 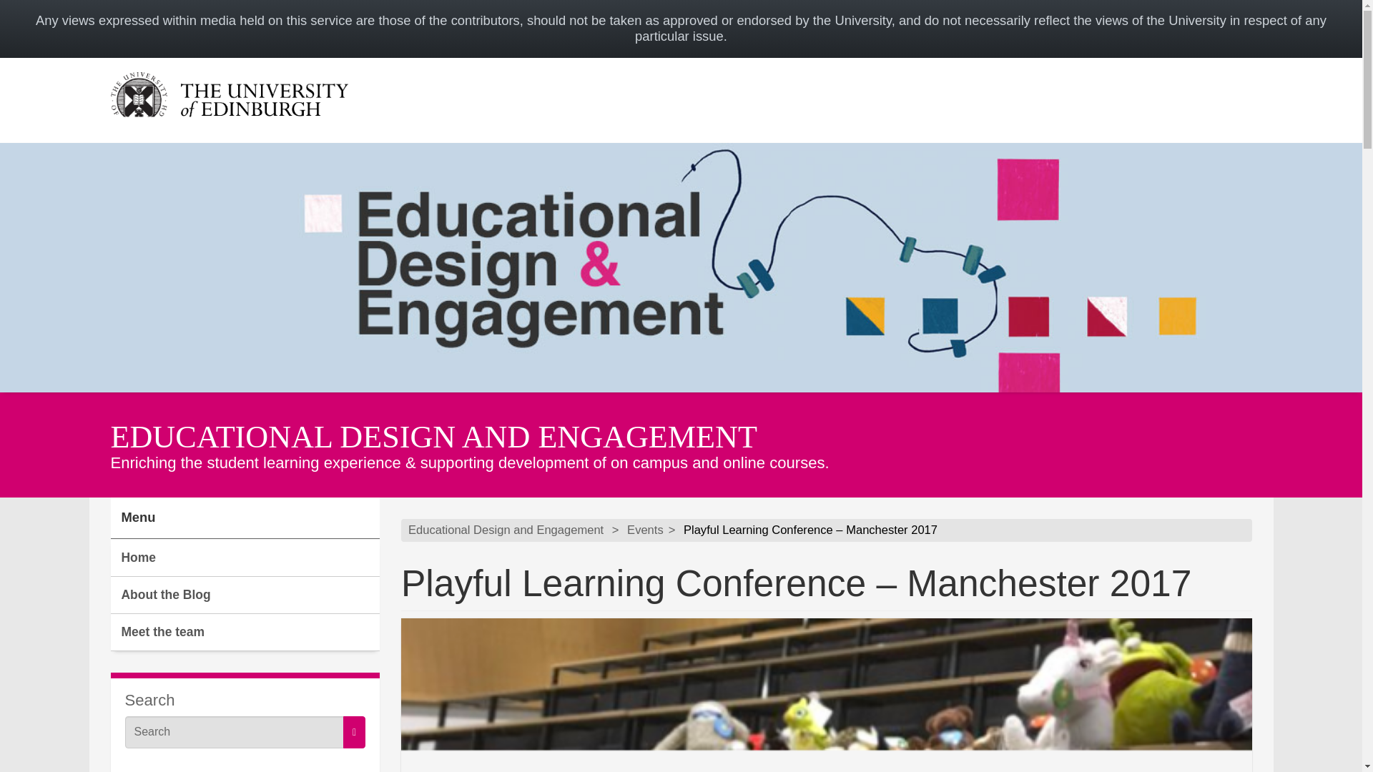 I want to click on About the Blog, so click(x=245, y=595).